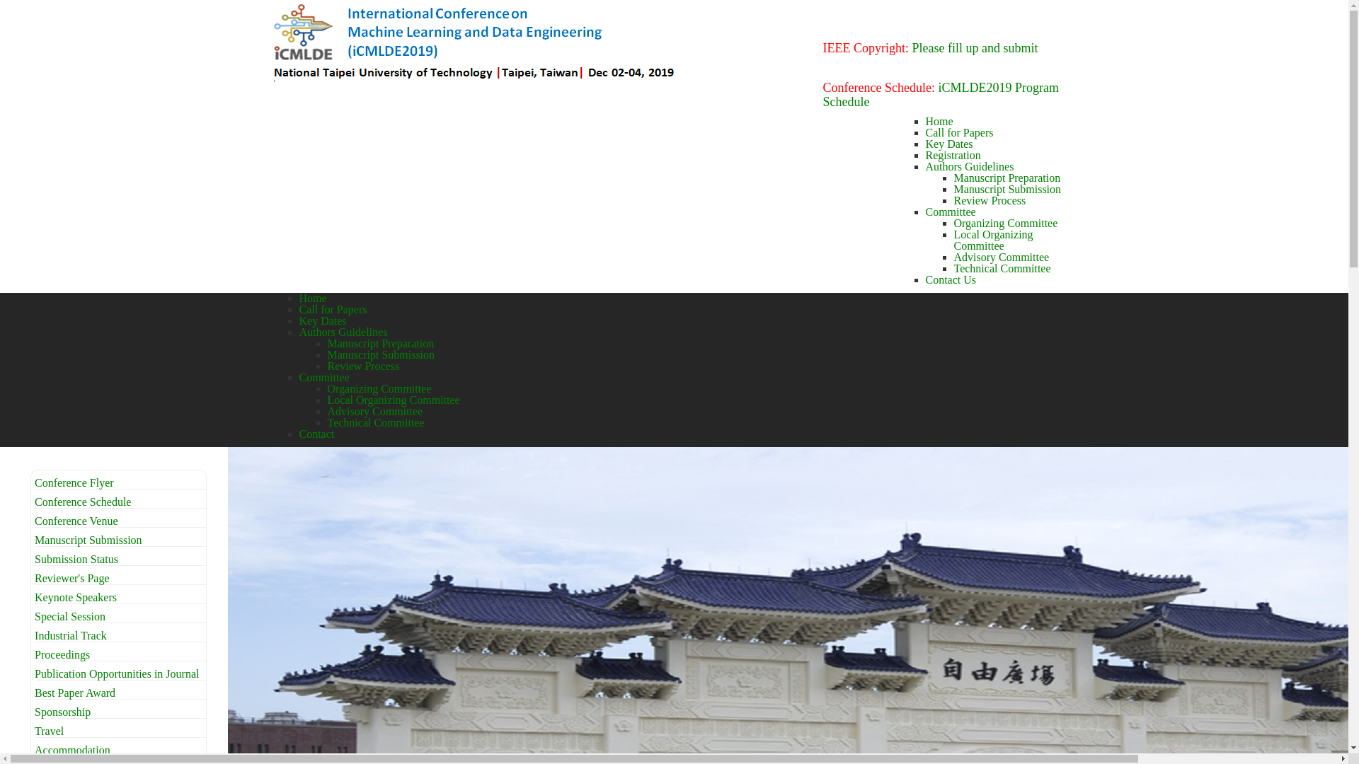  I want to click on Industrial Track, so click(71, 635).